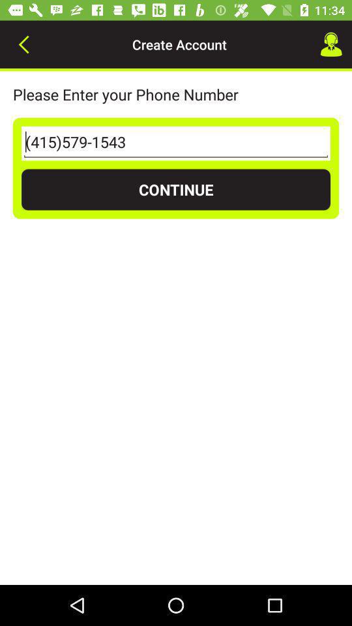  What do you see at coordinates (23, 44) in the screenshot?
I see `turn on icon at the top left corner` at bounding box center [23, 44].